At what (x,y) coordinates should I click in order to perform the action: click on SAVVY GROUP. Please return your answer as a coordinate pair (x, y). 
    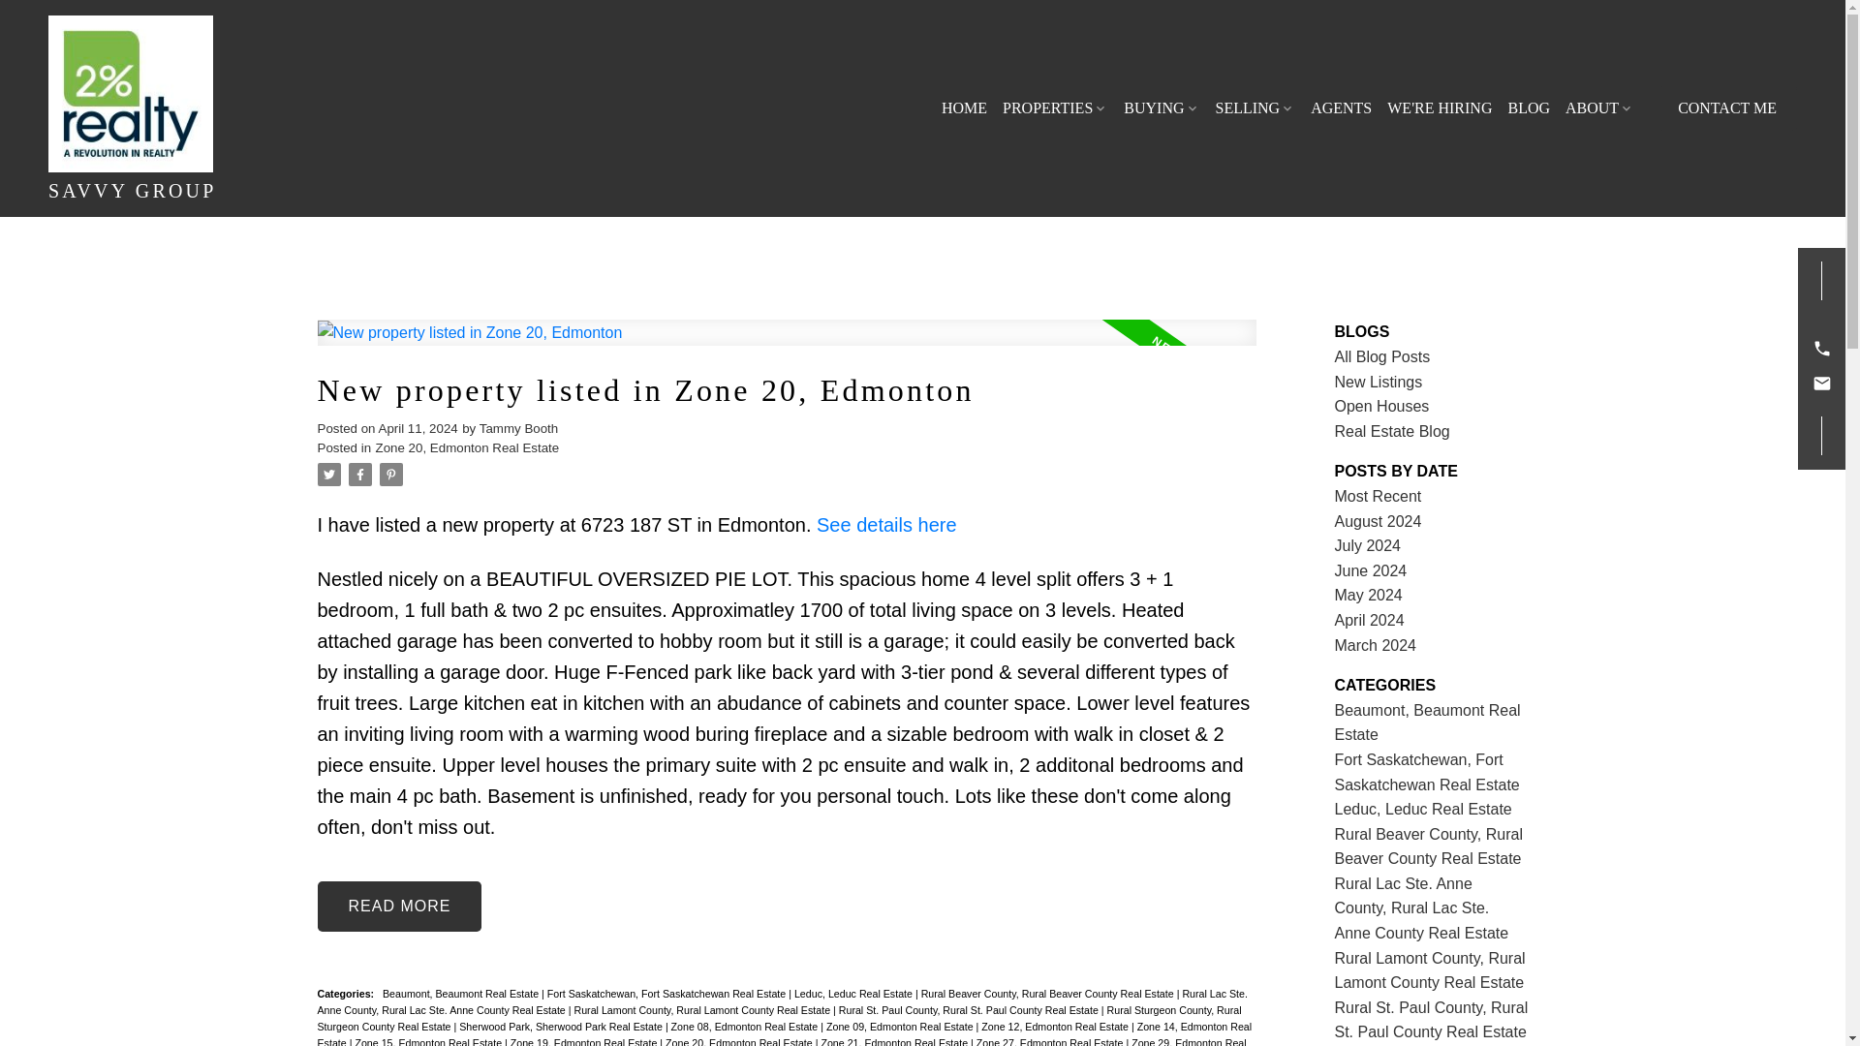
    Looking at the image, I should click on (210, 108).